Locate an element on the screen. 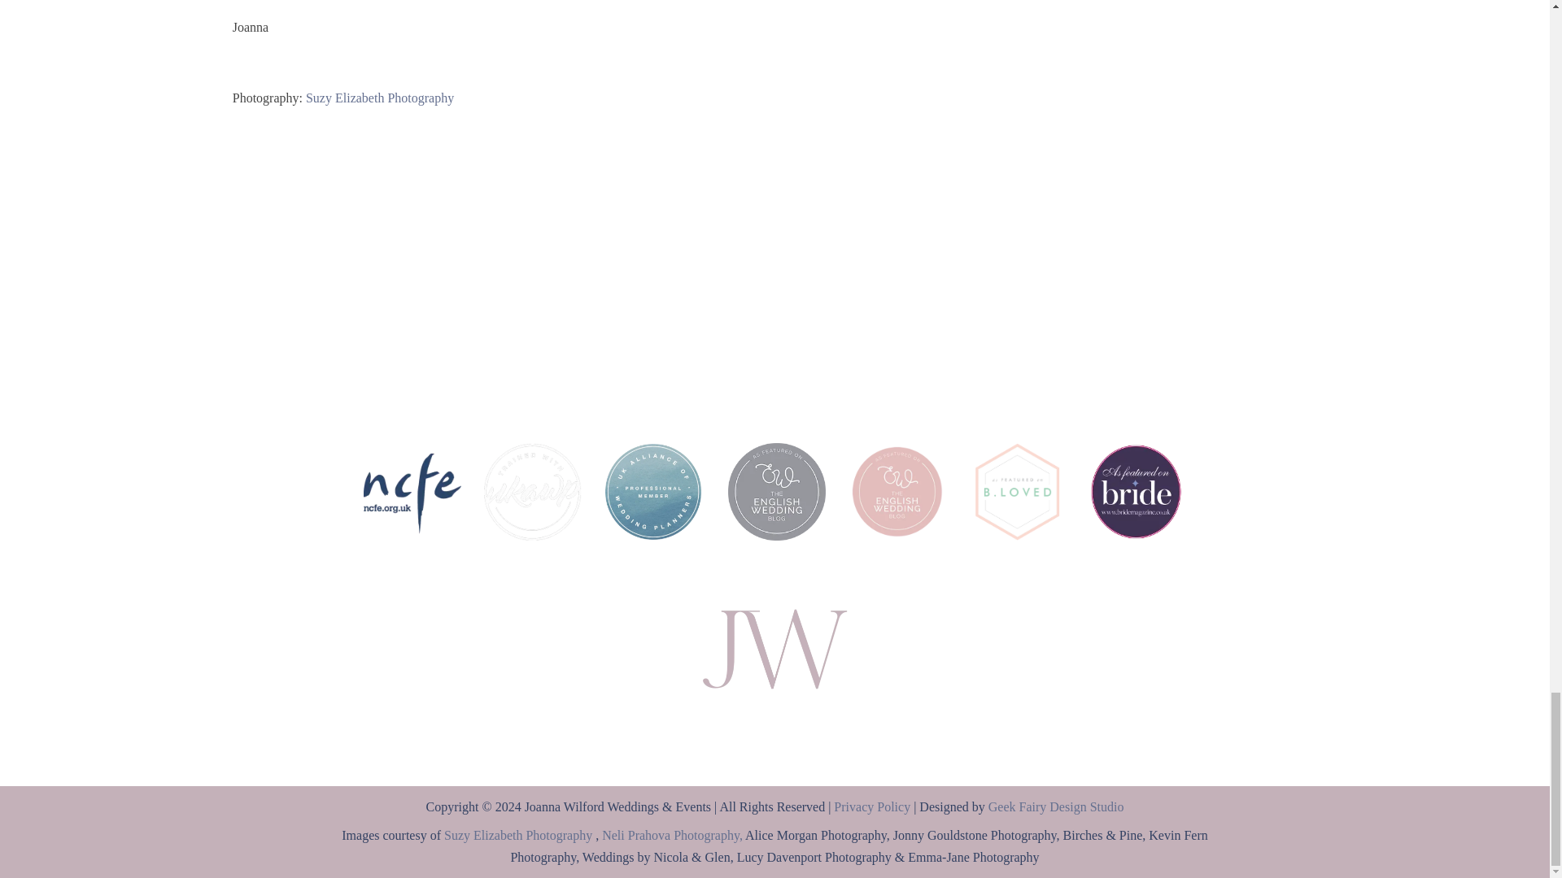 The width and height of the screenshot is (1562, 878). Geek Fairy Design Studio is located at coordinates (1056, 806).